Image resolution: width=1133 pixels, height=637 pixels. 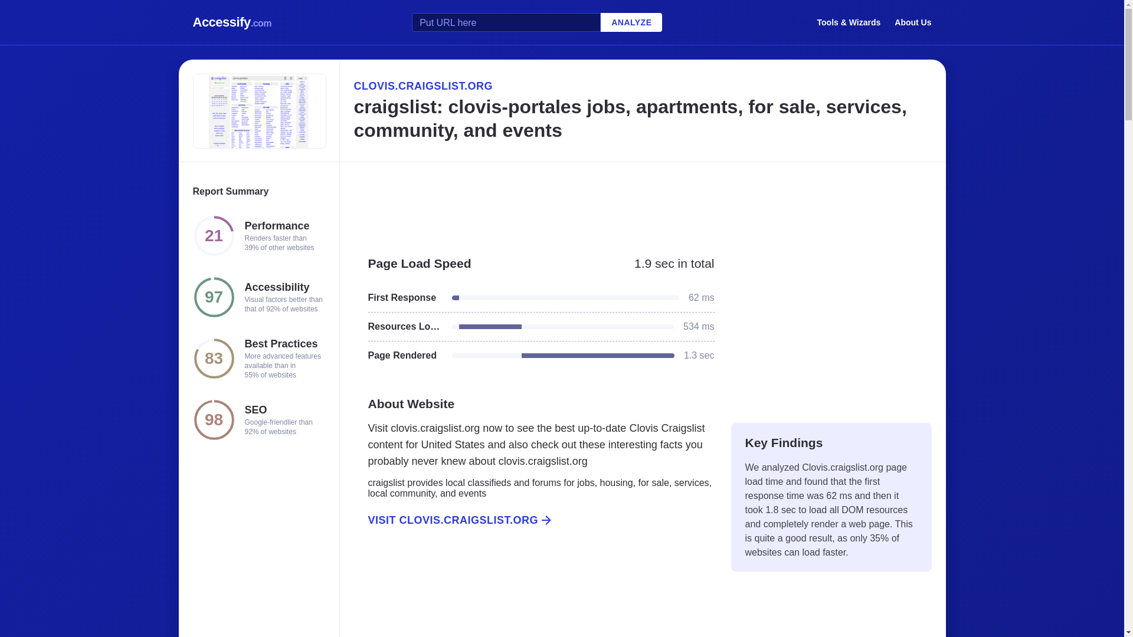 What do you see at coordinates (534, 520) in the screenshot?
I see `VISIT CLOVIS.CRAIGSLIST.ORG` at bounding box center [534, 520].